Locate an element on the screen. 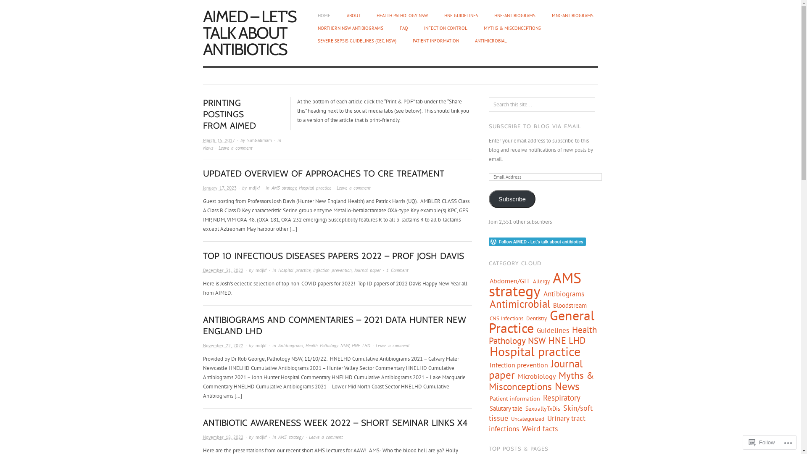 Image resolution: width=807 pixels, height=454 pixels. Journal paper is located at coordinates (367, 270).